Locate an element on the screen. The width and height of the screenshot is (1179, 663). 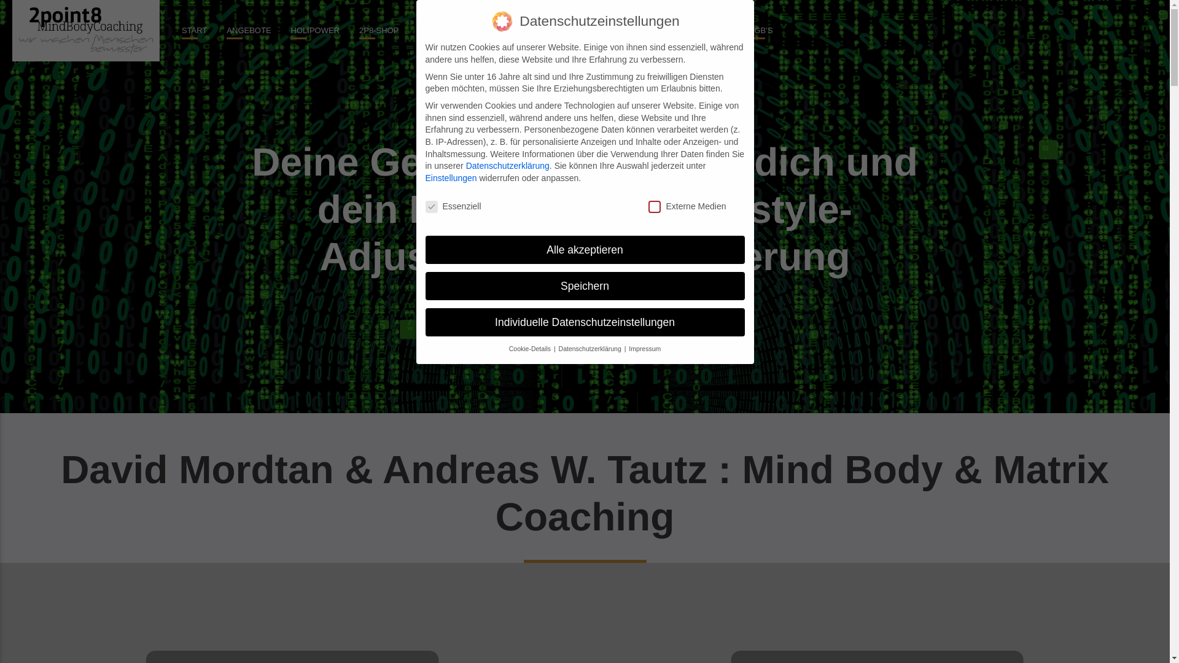
Einstellungen is located at coordinates (451, 178).